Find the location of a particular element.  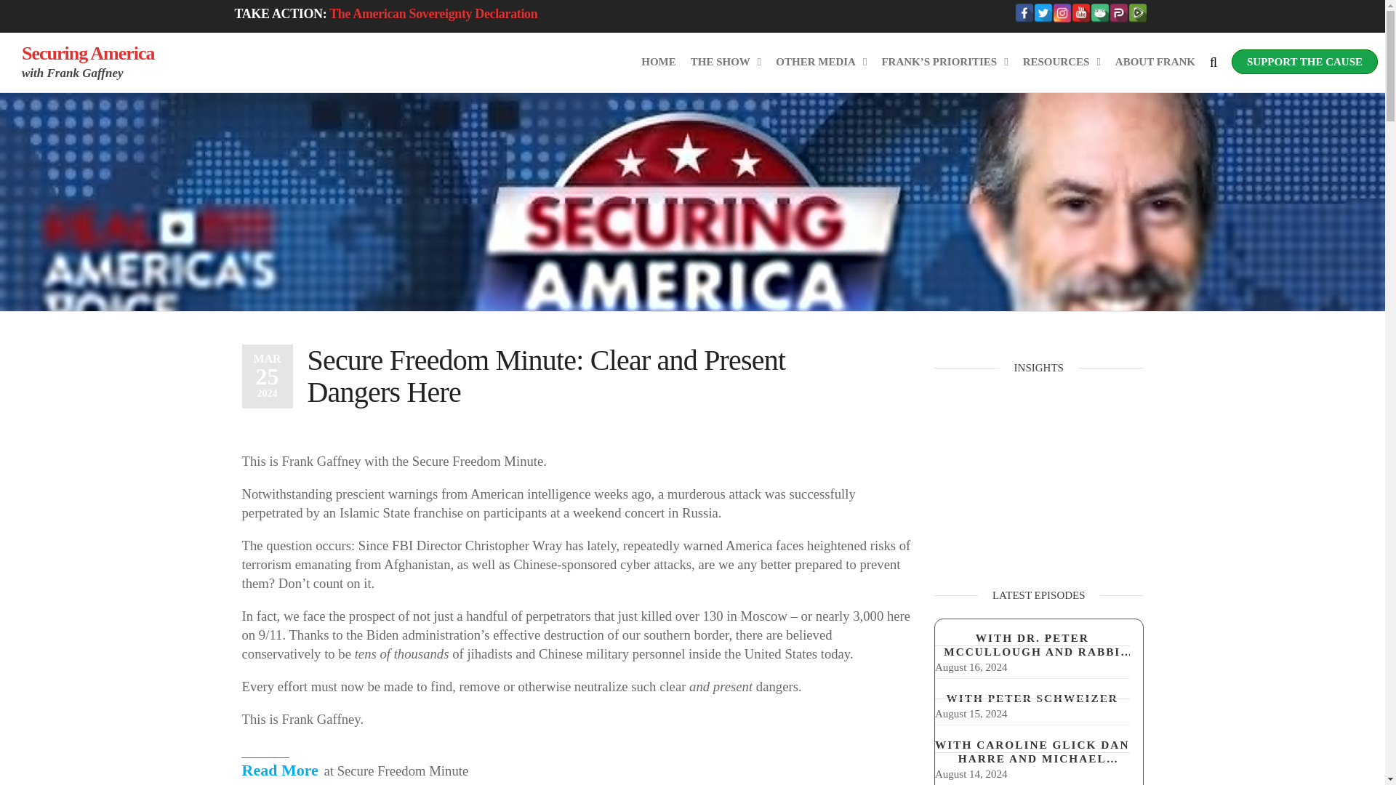

Instagram is located at coordinates (1062, 13).